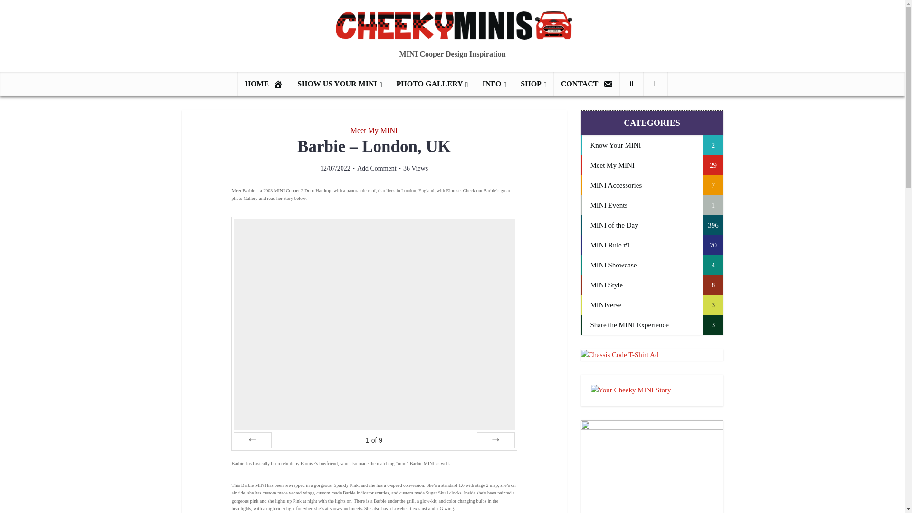 The image size is (912, 513). What do you see at coordinates (339, 84) in the screenshot?
I see `SHOW US YOUR MINI` at bounding box center [339, 84].